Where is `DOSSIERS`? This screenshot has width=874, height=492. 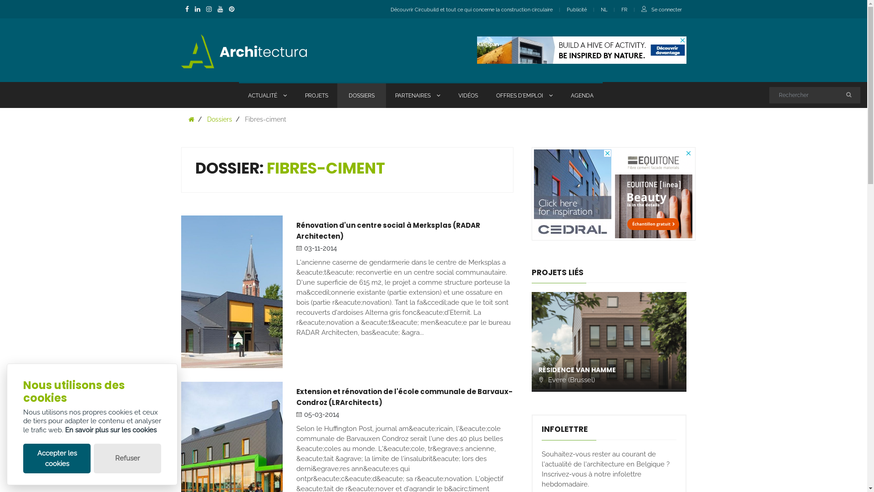
DOSSIERS is located at coordinates (361, 95).